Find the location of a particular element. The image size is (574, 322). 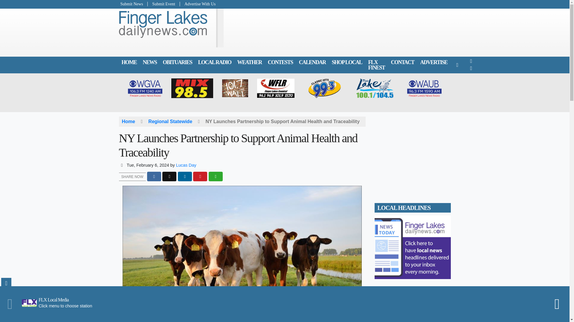

Submit News is located at coordinates (133, 4).